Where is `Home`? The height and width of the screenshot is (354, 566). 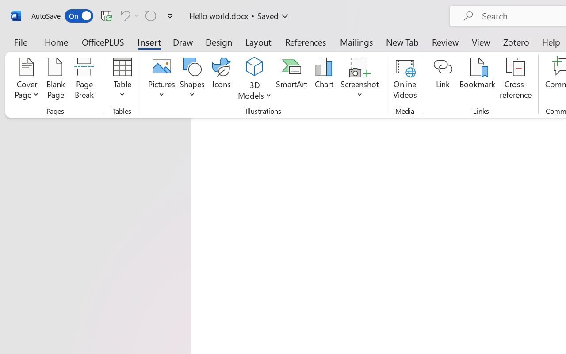 Home is located at coordinates (57, 42).